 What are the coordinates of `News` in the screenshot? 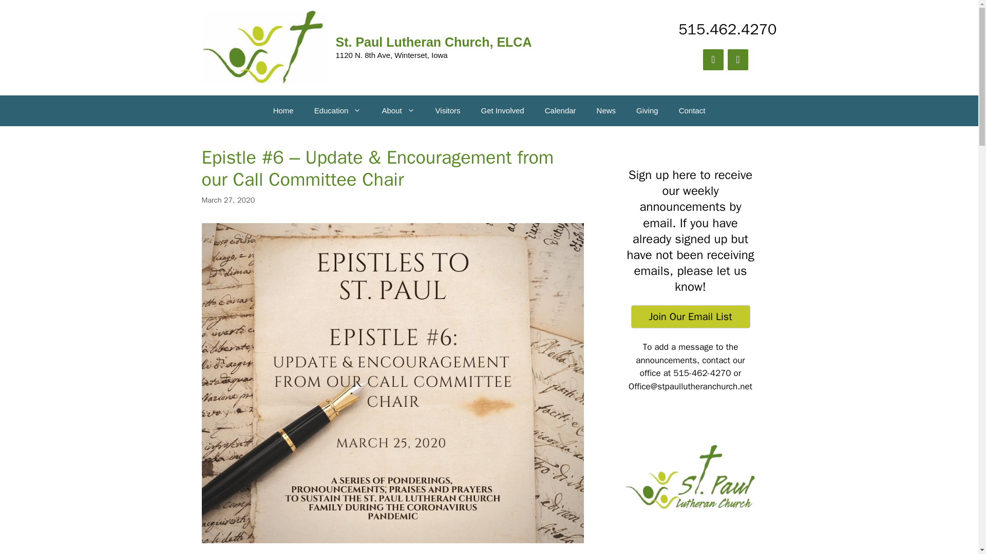 It's located at (606, 111).